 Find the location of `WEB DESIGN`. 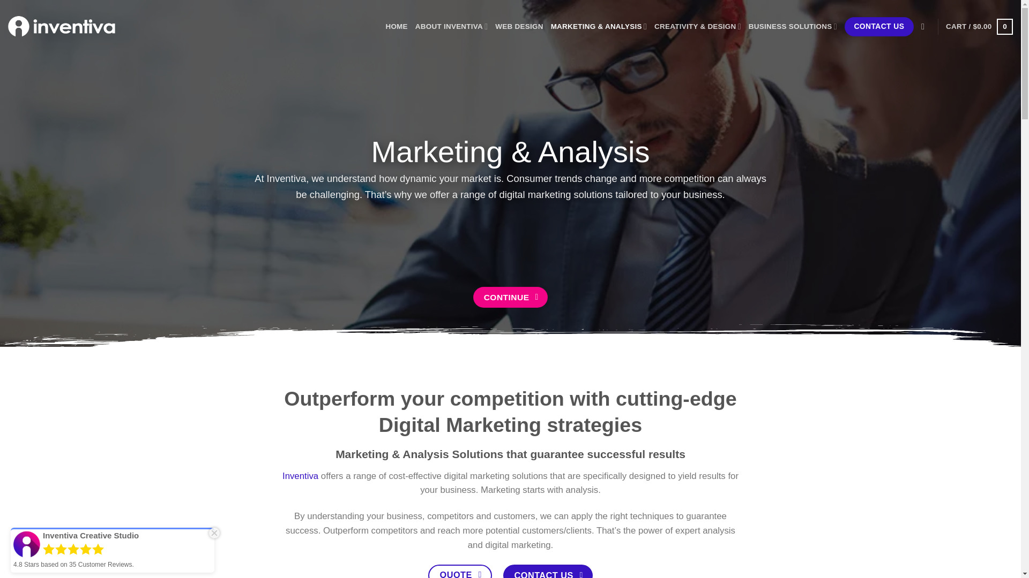

WEB DESIGN is located at coordinates (519, 27).